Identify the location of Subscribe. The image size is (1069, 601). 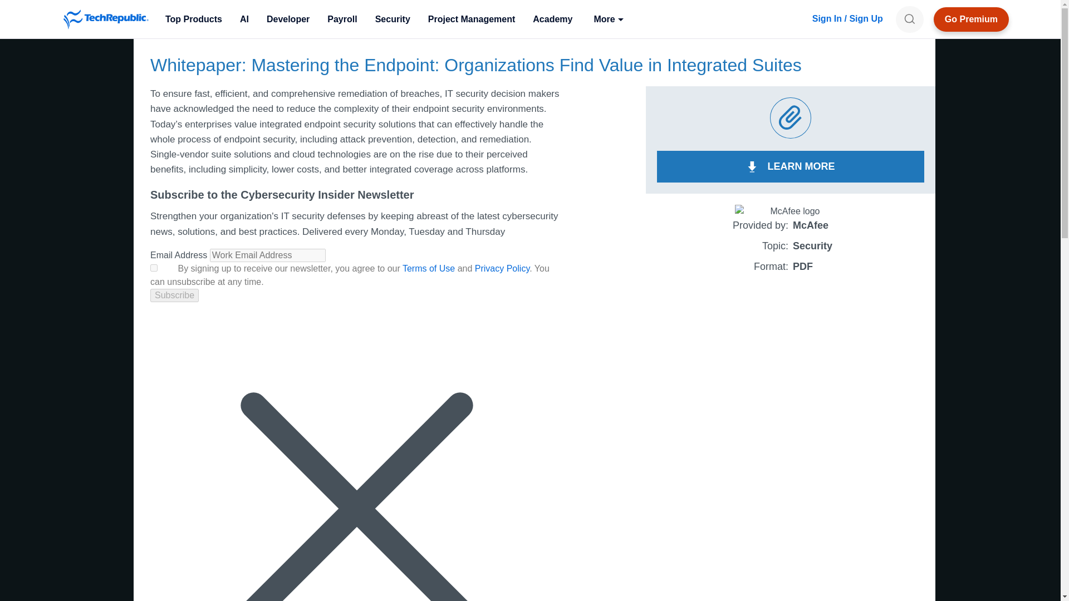
(175, 295).